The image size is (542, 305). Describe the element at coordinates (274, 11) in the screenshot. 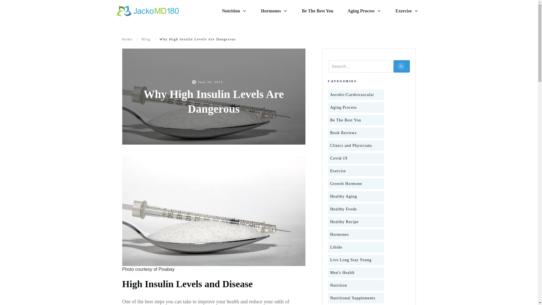

I see `Hormones` at that location.